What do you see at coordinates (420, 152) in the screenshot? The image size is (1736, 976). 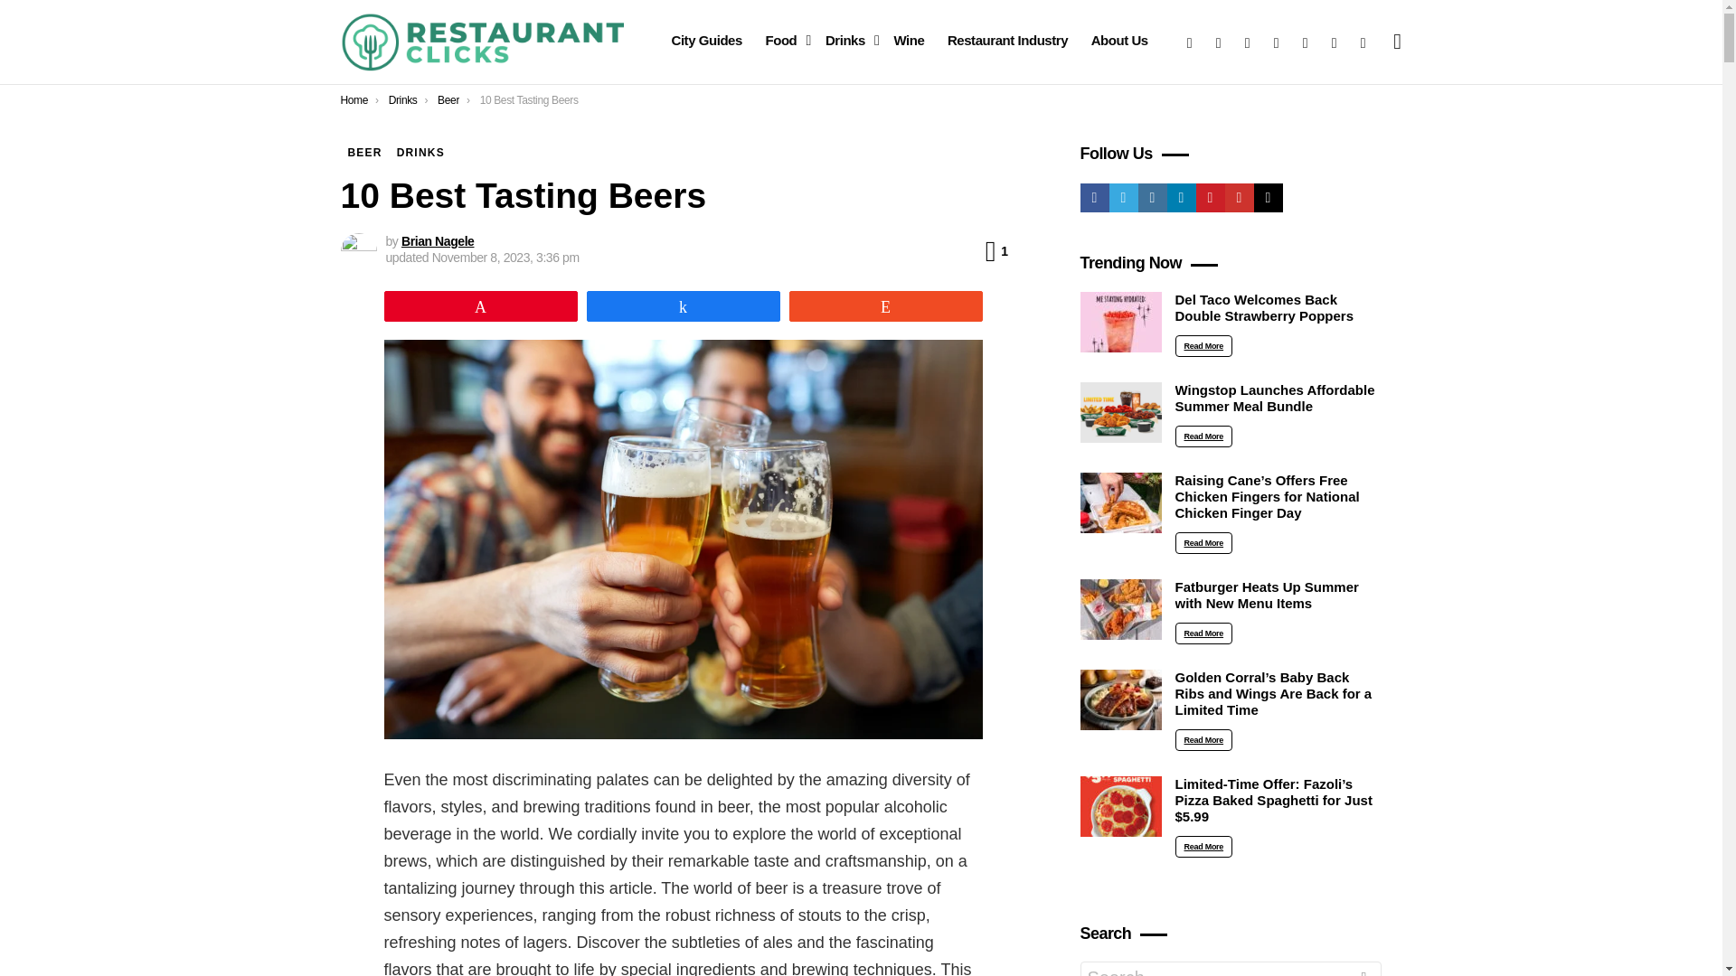 I see `DRINKS` at bounding box center [420, 152].